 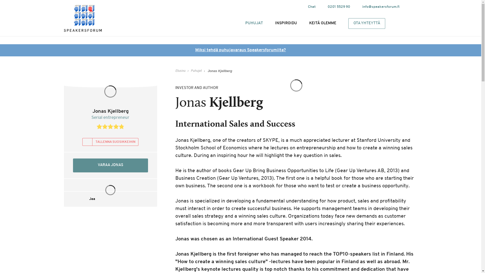 I want to click on Puhujat, so click(x=196, y=71).